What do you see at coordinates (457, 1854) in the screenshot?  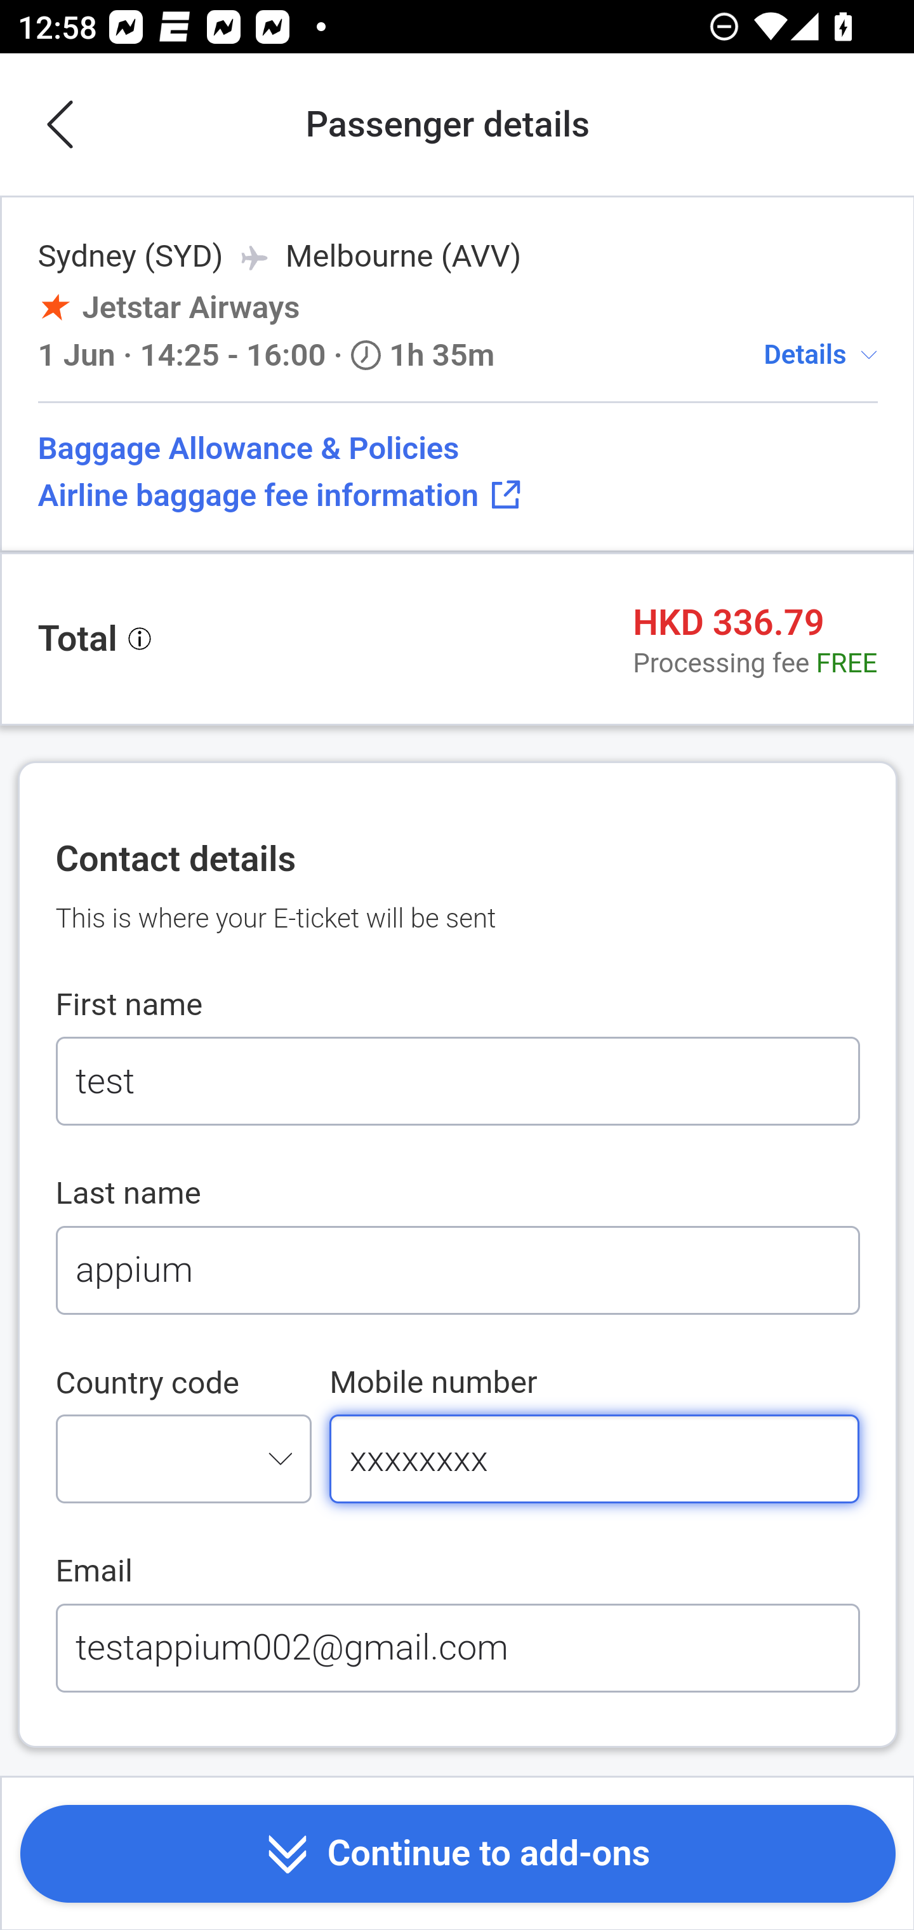 I see `Continue to add-ons` at bounding box center [457, 1854].